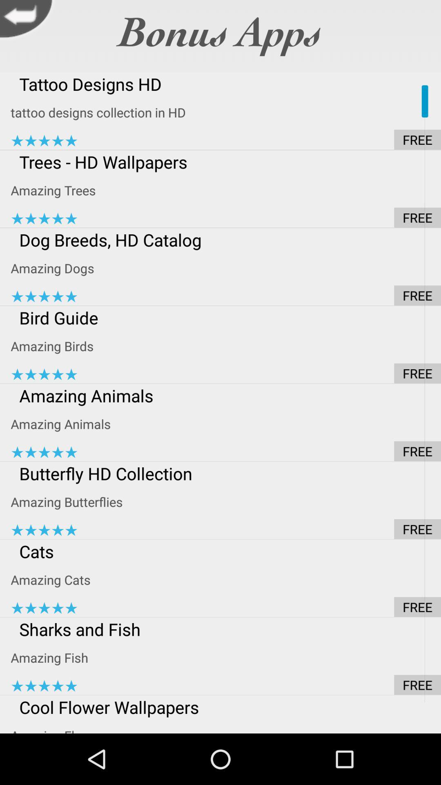 The image size is (441, 785). Describe the element at coordinates (29, 21) in the screenshot. I see `tap icon at the top left corner` at that location.